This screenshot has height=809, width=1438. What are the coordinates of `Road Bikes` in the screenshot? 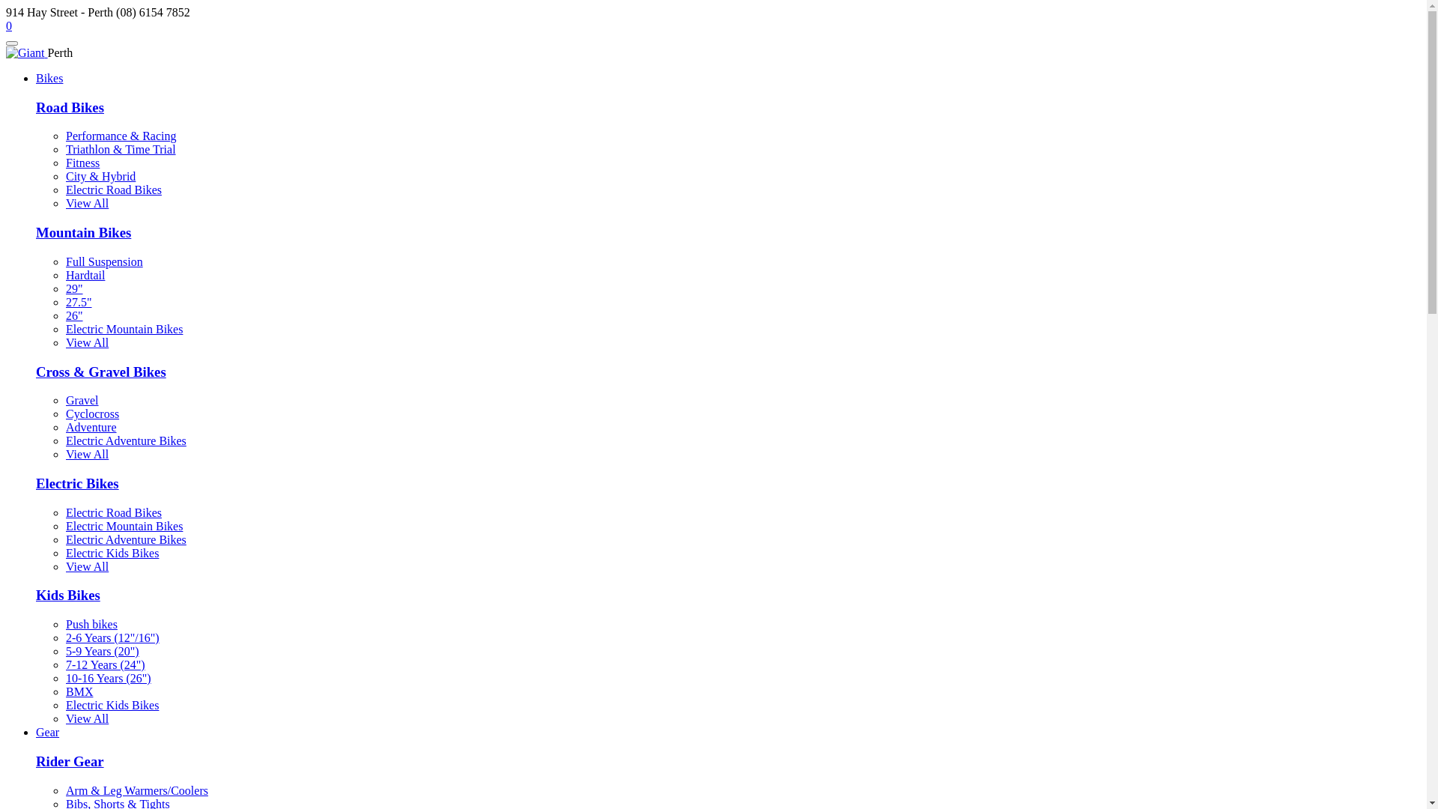 It's located at (70, 108).